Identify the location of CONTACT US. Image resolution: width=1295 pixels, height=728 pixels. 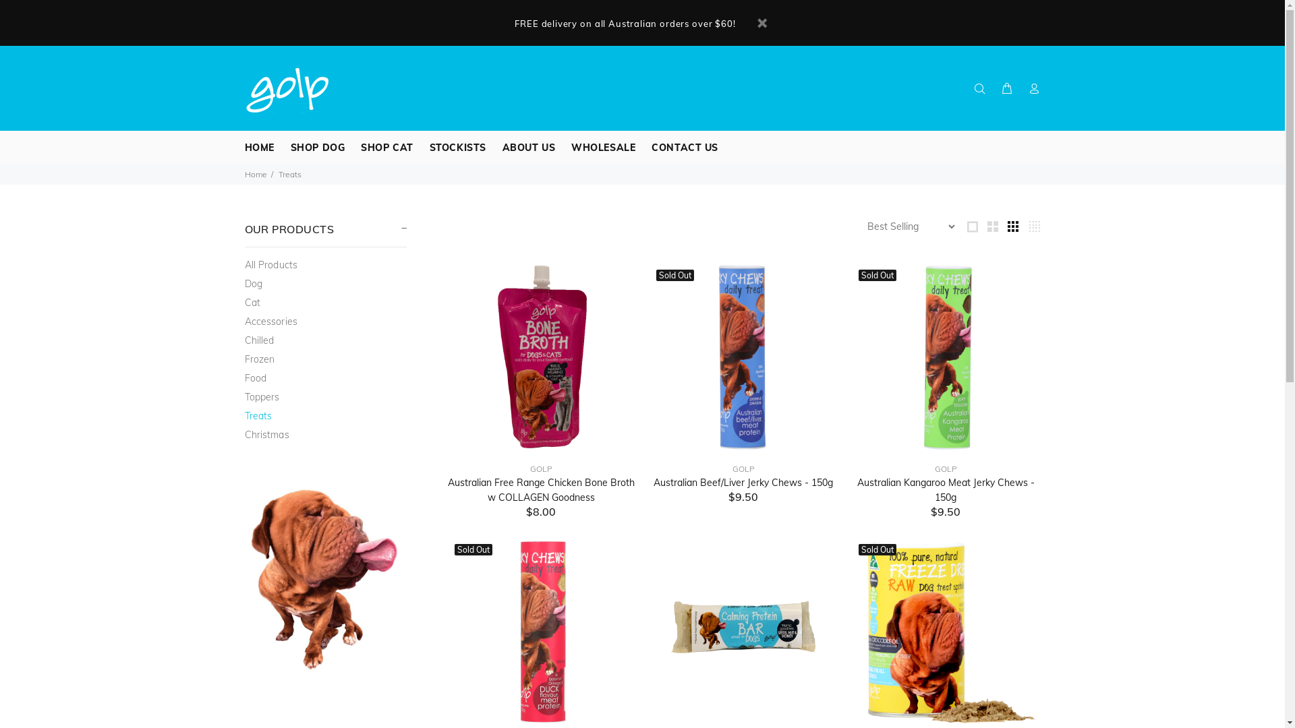
(681, 148).